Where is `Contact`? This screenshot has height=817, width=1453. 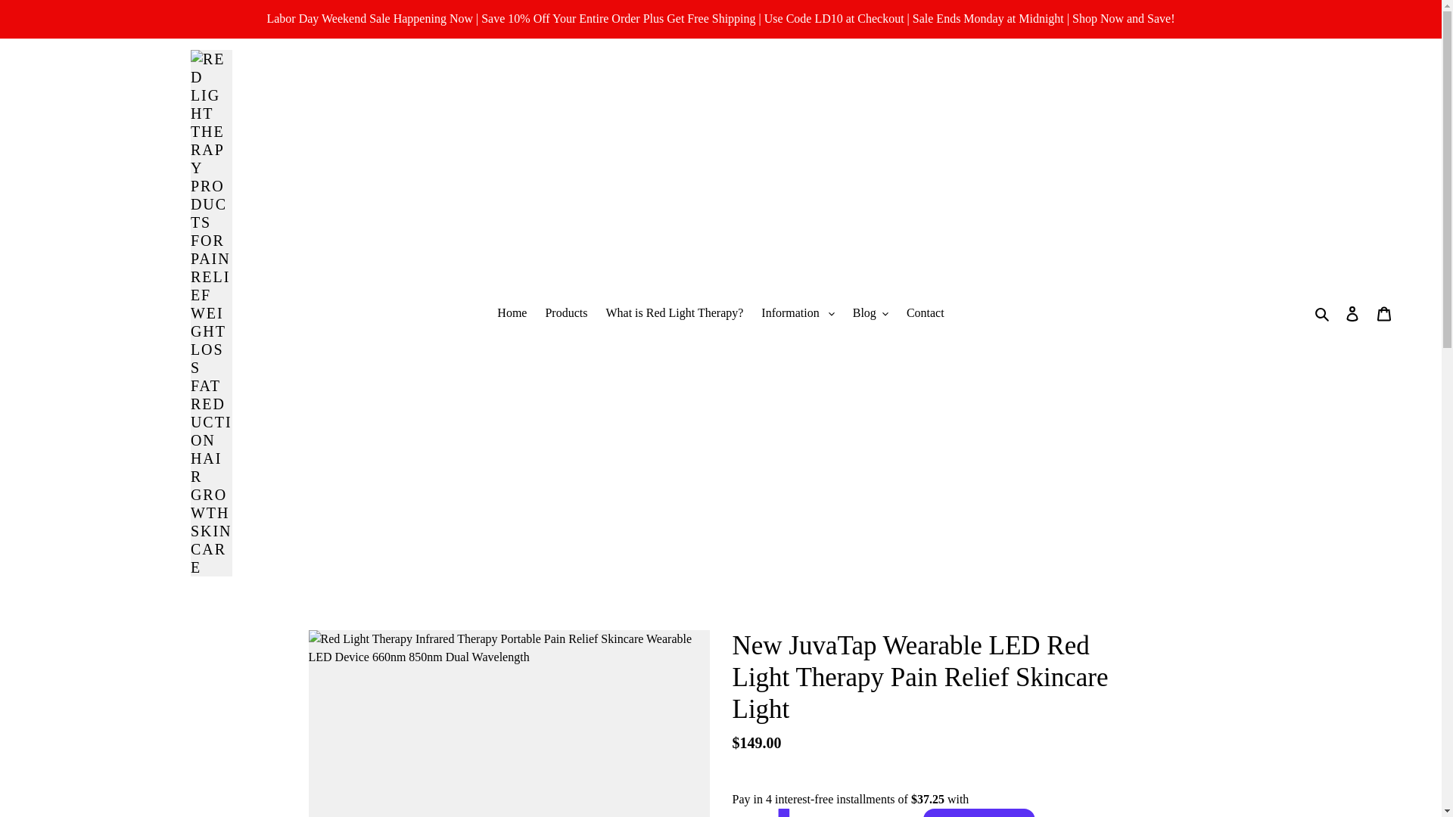
Contact is located at coordinates (925, 312).